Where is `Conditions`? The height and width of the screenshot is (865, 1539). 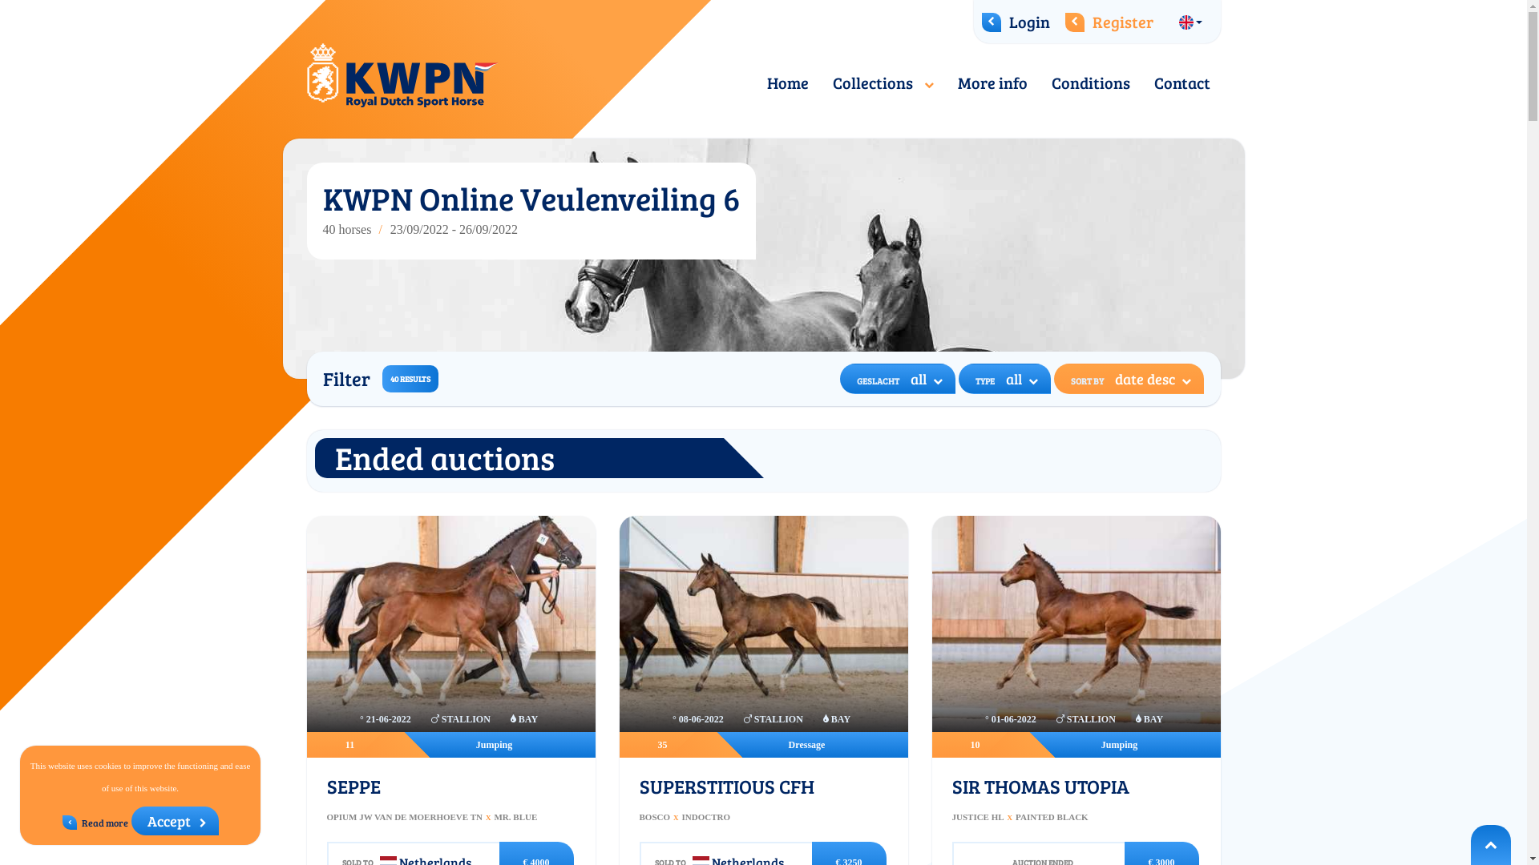
Conditions is located at coordinates (1090, 83).